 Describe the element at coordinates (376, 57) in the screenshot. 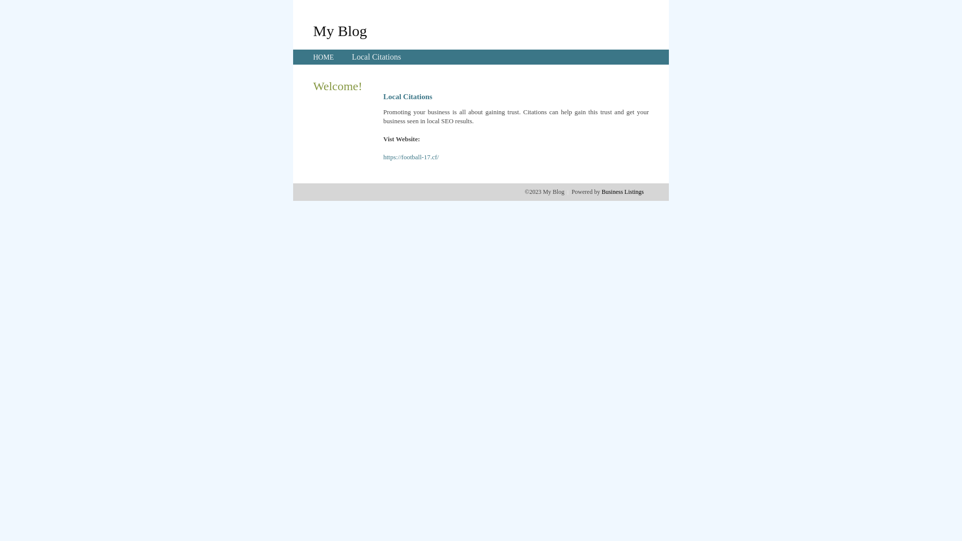

I see `Local Citations` at that location.